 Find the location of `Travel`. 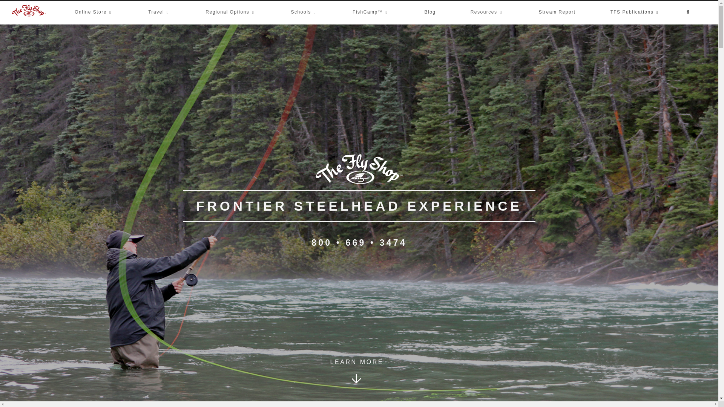

Travel is located at coordinates (160, 12).